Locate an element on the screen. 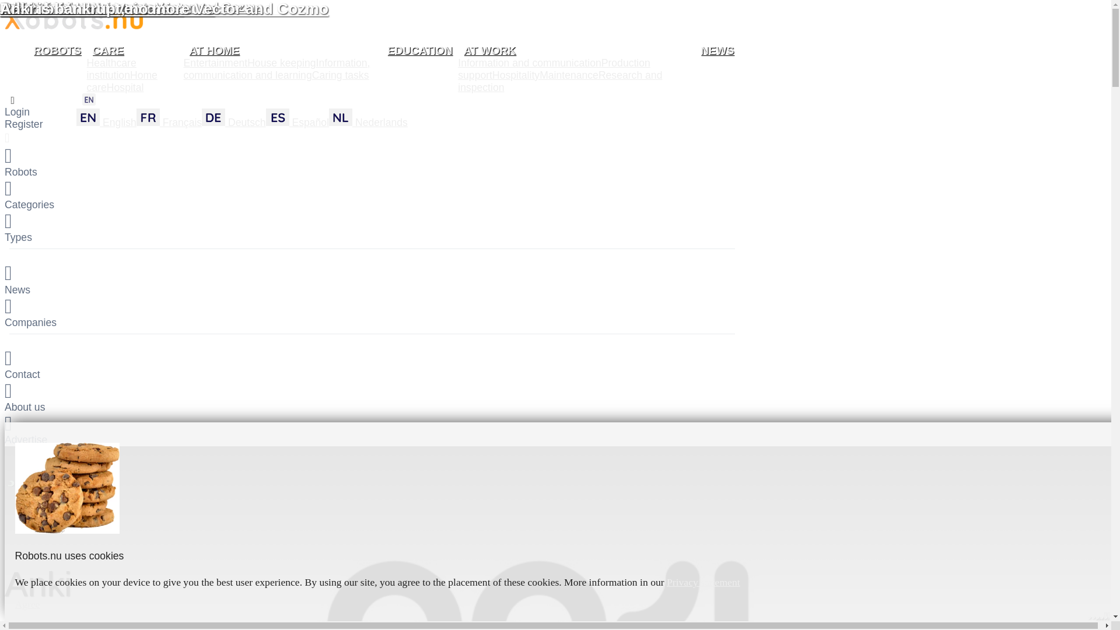 The image size is (1120, 630). Robots healthcare institution is located at coordinates (112, 69).